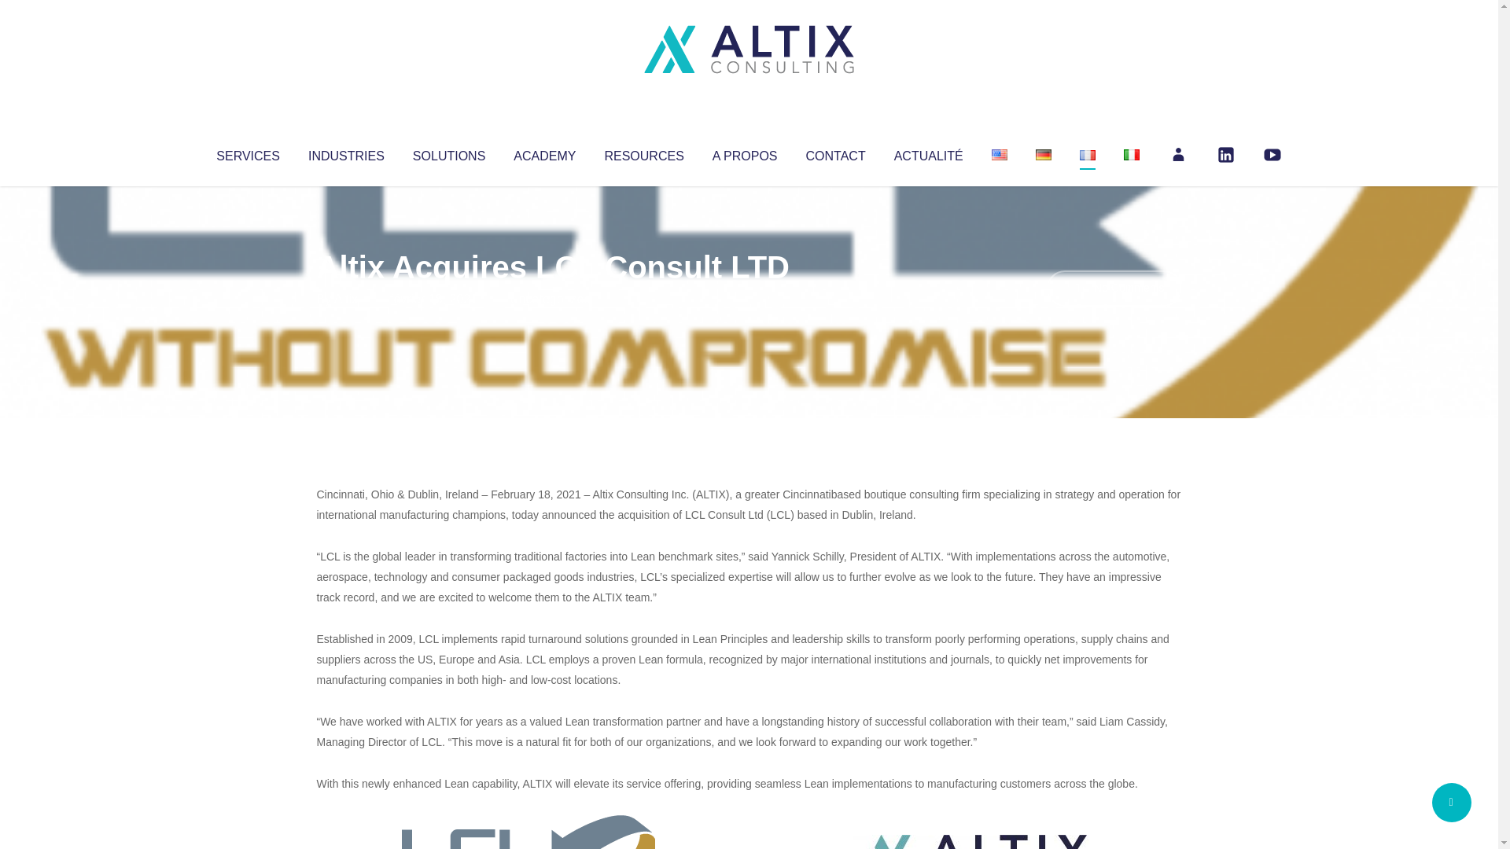  I want to click on SERVICES, so click(247, 153).